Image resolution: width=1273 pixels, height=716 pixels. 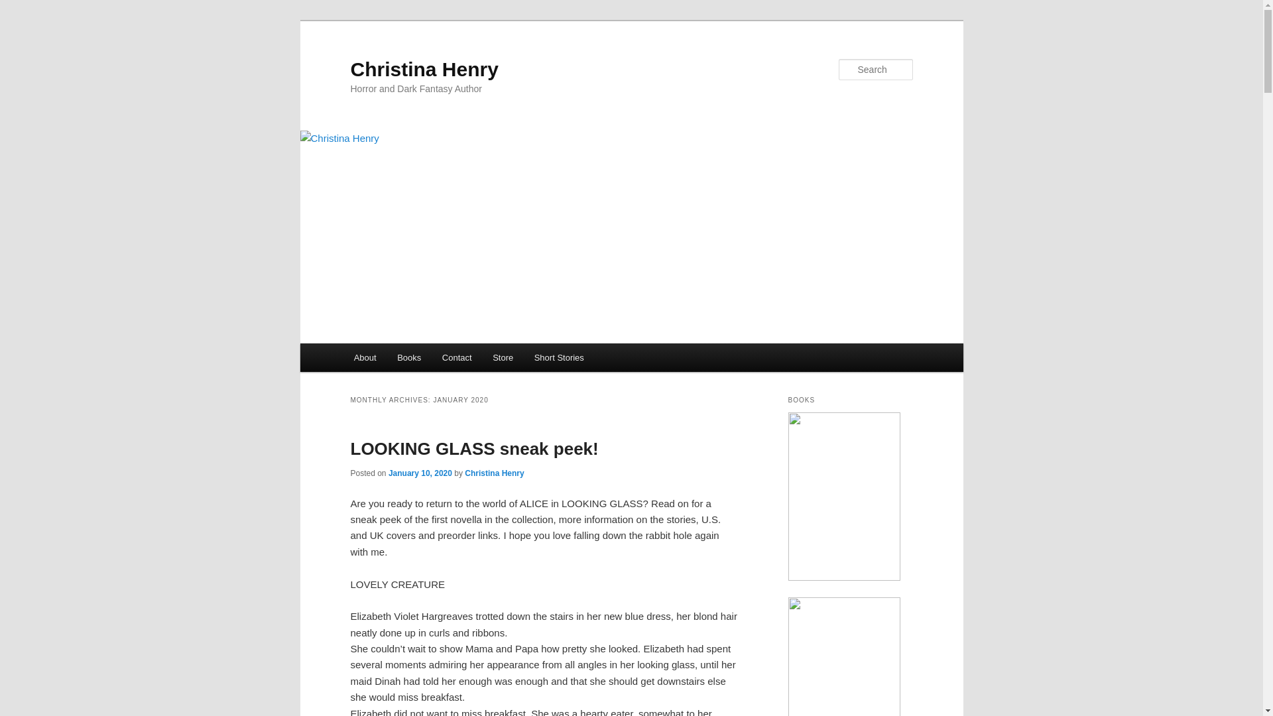 What do you see at coordinates (558, 357) in the screenshot?
I see `Short Stories` at bounding box center [558, 357].